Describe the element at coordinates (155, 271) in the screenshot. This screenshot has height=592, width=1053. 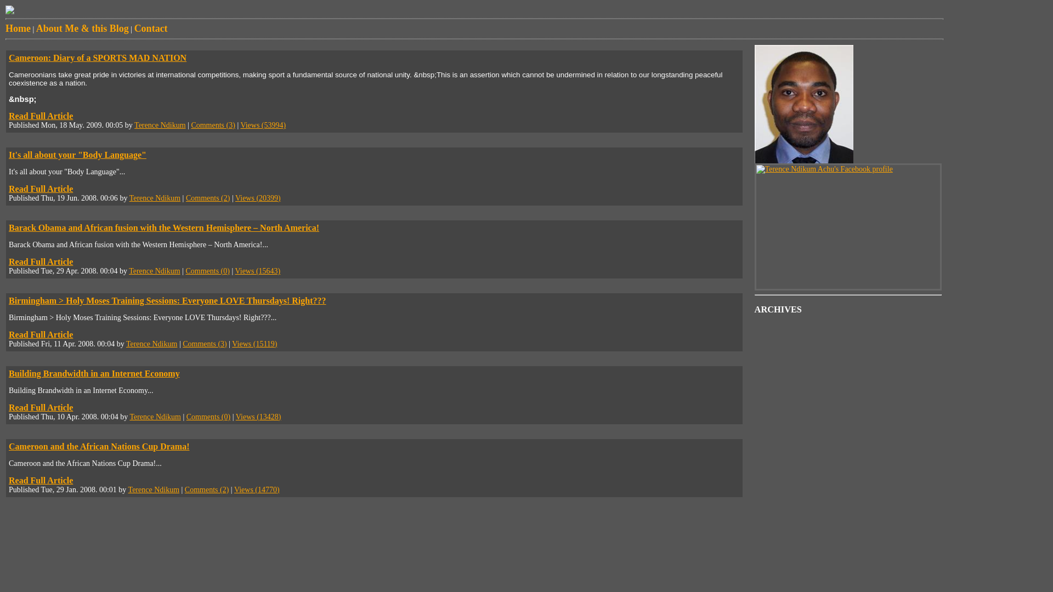
I see `Terence Ndikum` at that location.